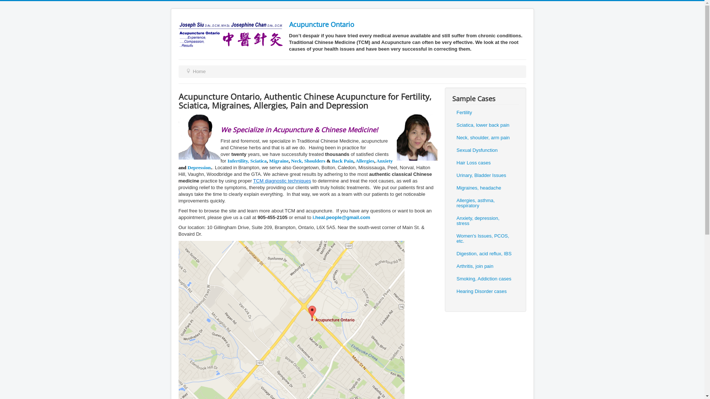 This screenshot has width=710, height=399. I want to click on Migraines, headache, so click(479, 188).